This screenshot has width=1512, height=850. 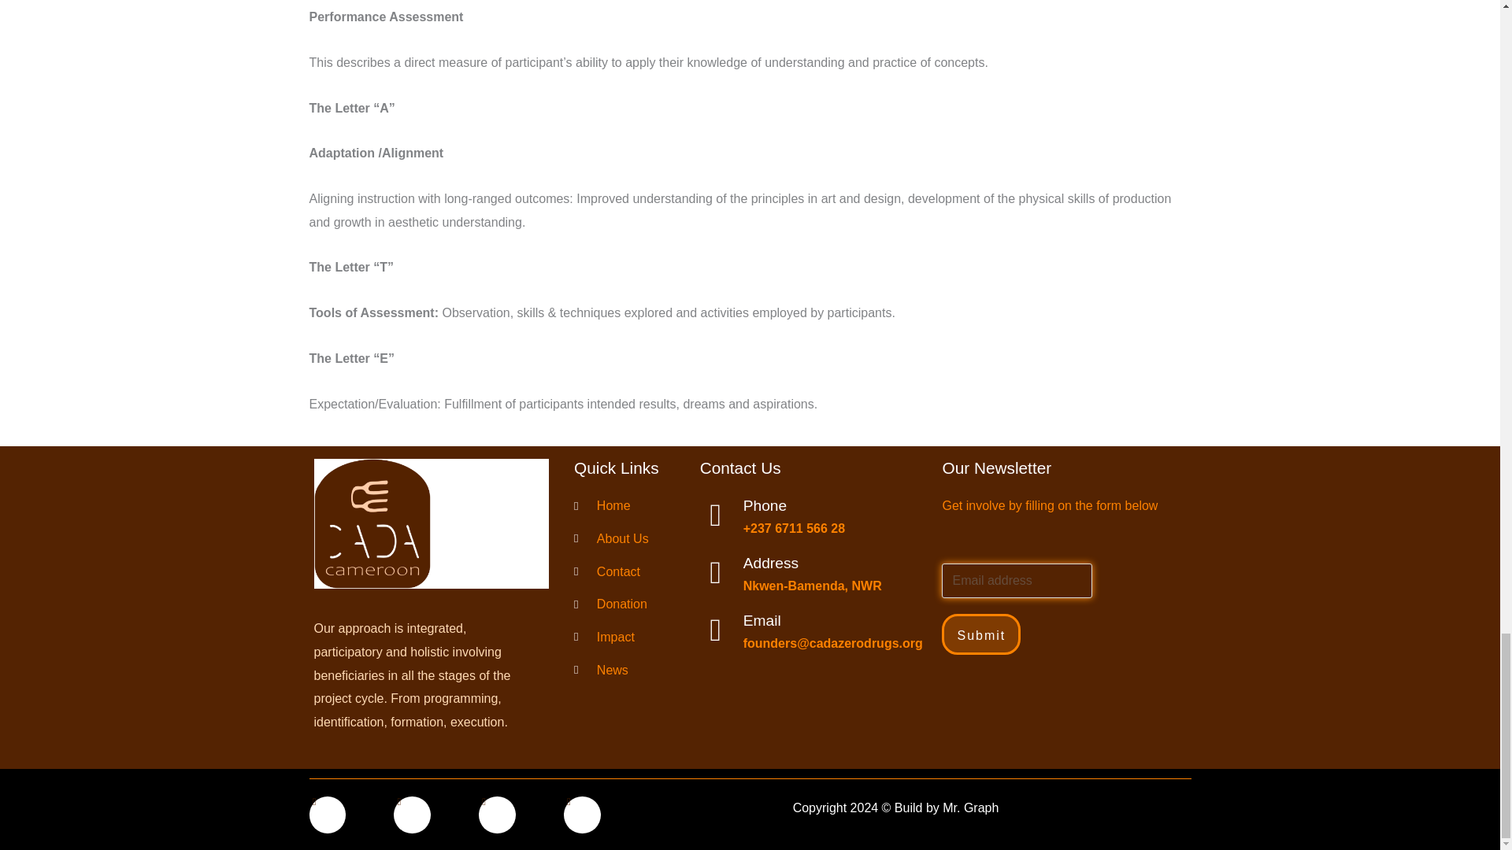 What do you see at coordinates (624, 505) in the screenshot?
I see `Home` at bounding box center [624, 505].